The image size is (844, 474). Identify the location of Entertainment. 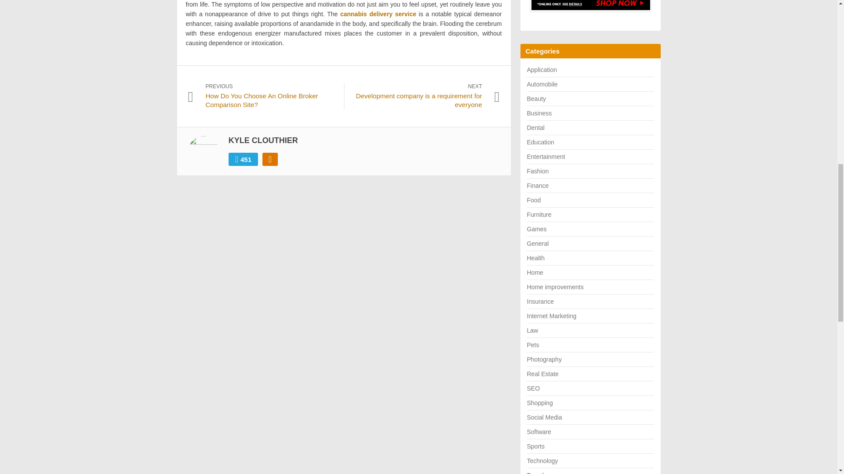
(546, 156).